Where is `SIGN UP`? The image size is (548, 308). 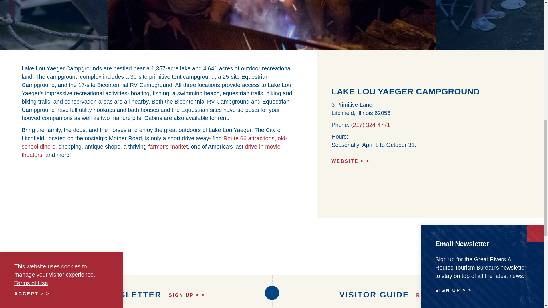 SIGN UP is located at coordinates (187, 295).